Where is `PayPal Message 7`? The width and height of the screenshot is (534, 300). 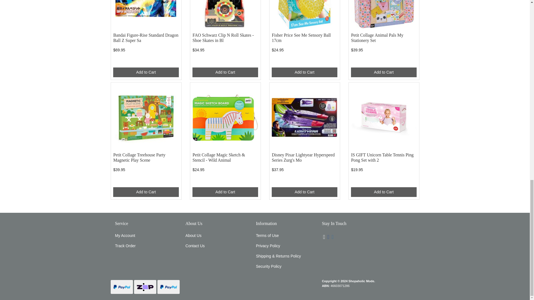 PayPal Message 7 is located at coordinates (225, 181).